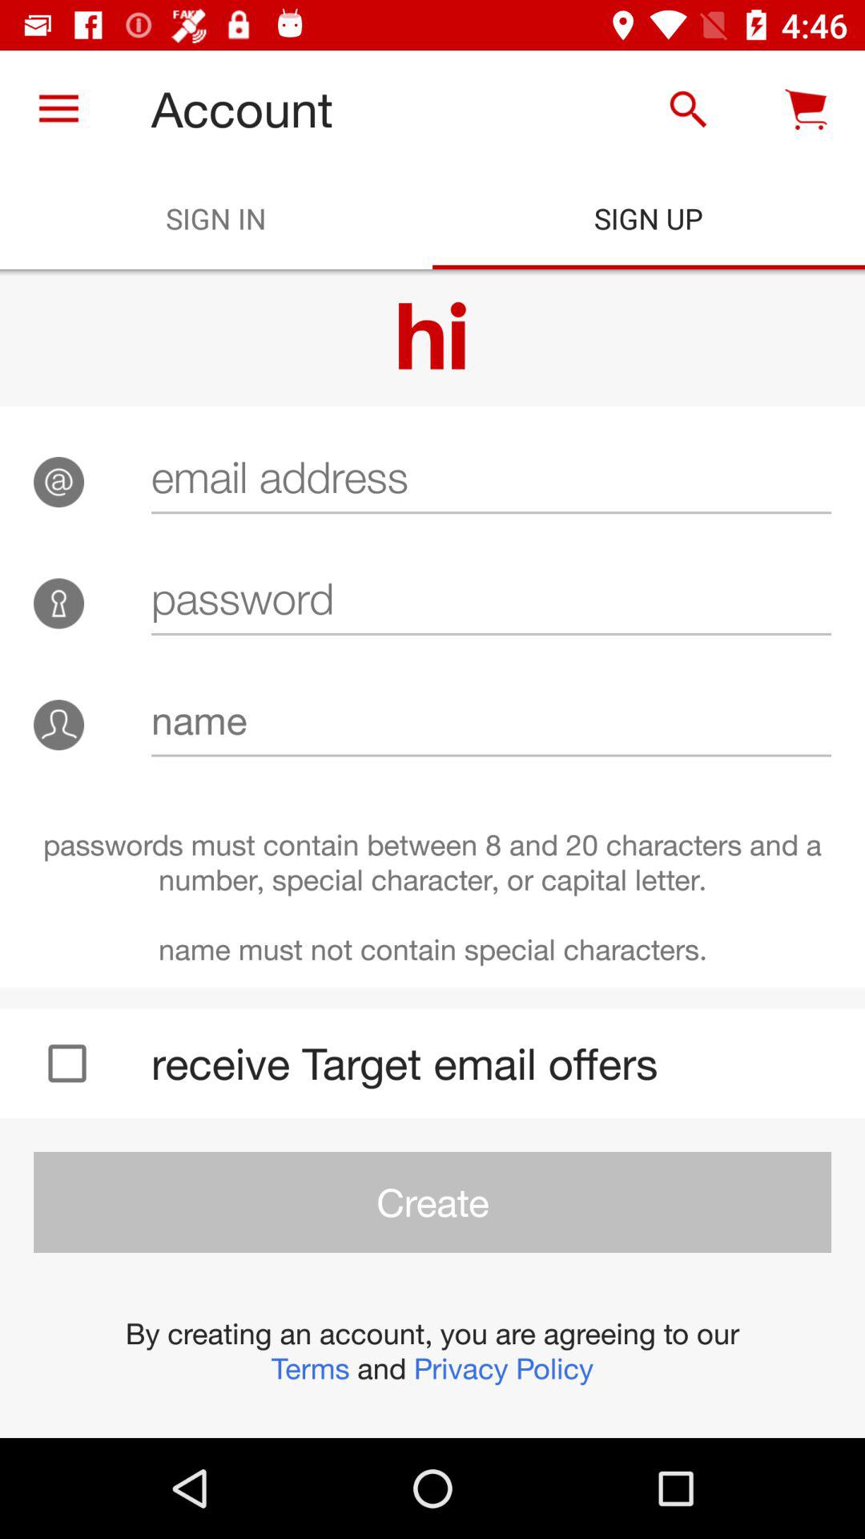 Image resolution: width=865 pixels, height=1539 pixels. What do you see at coordinates (432, 1351) in the screenshot?
I see `launch the item below create icon` at bounding box center [432, 1351].